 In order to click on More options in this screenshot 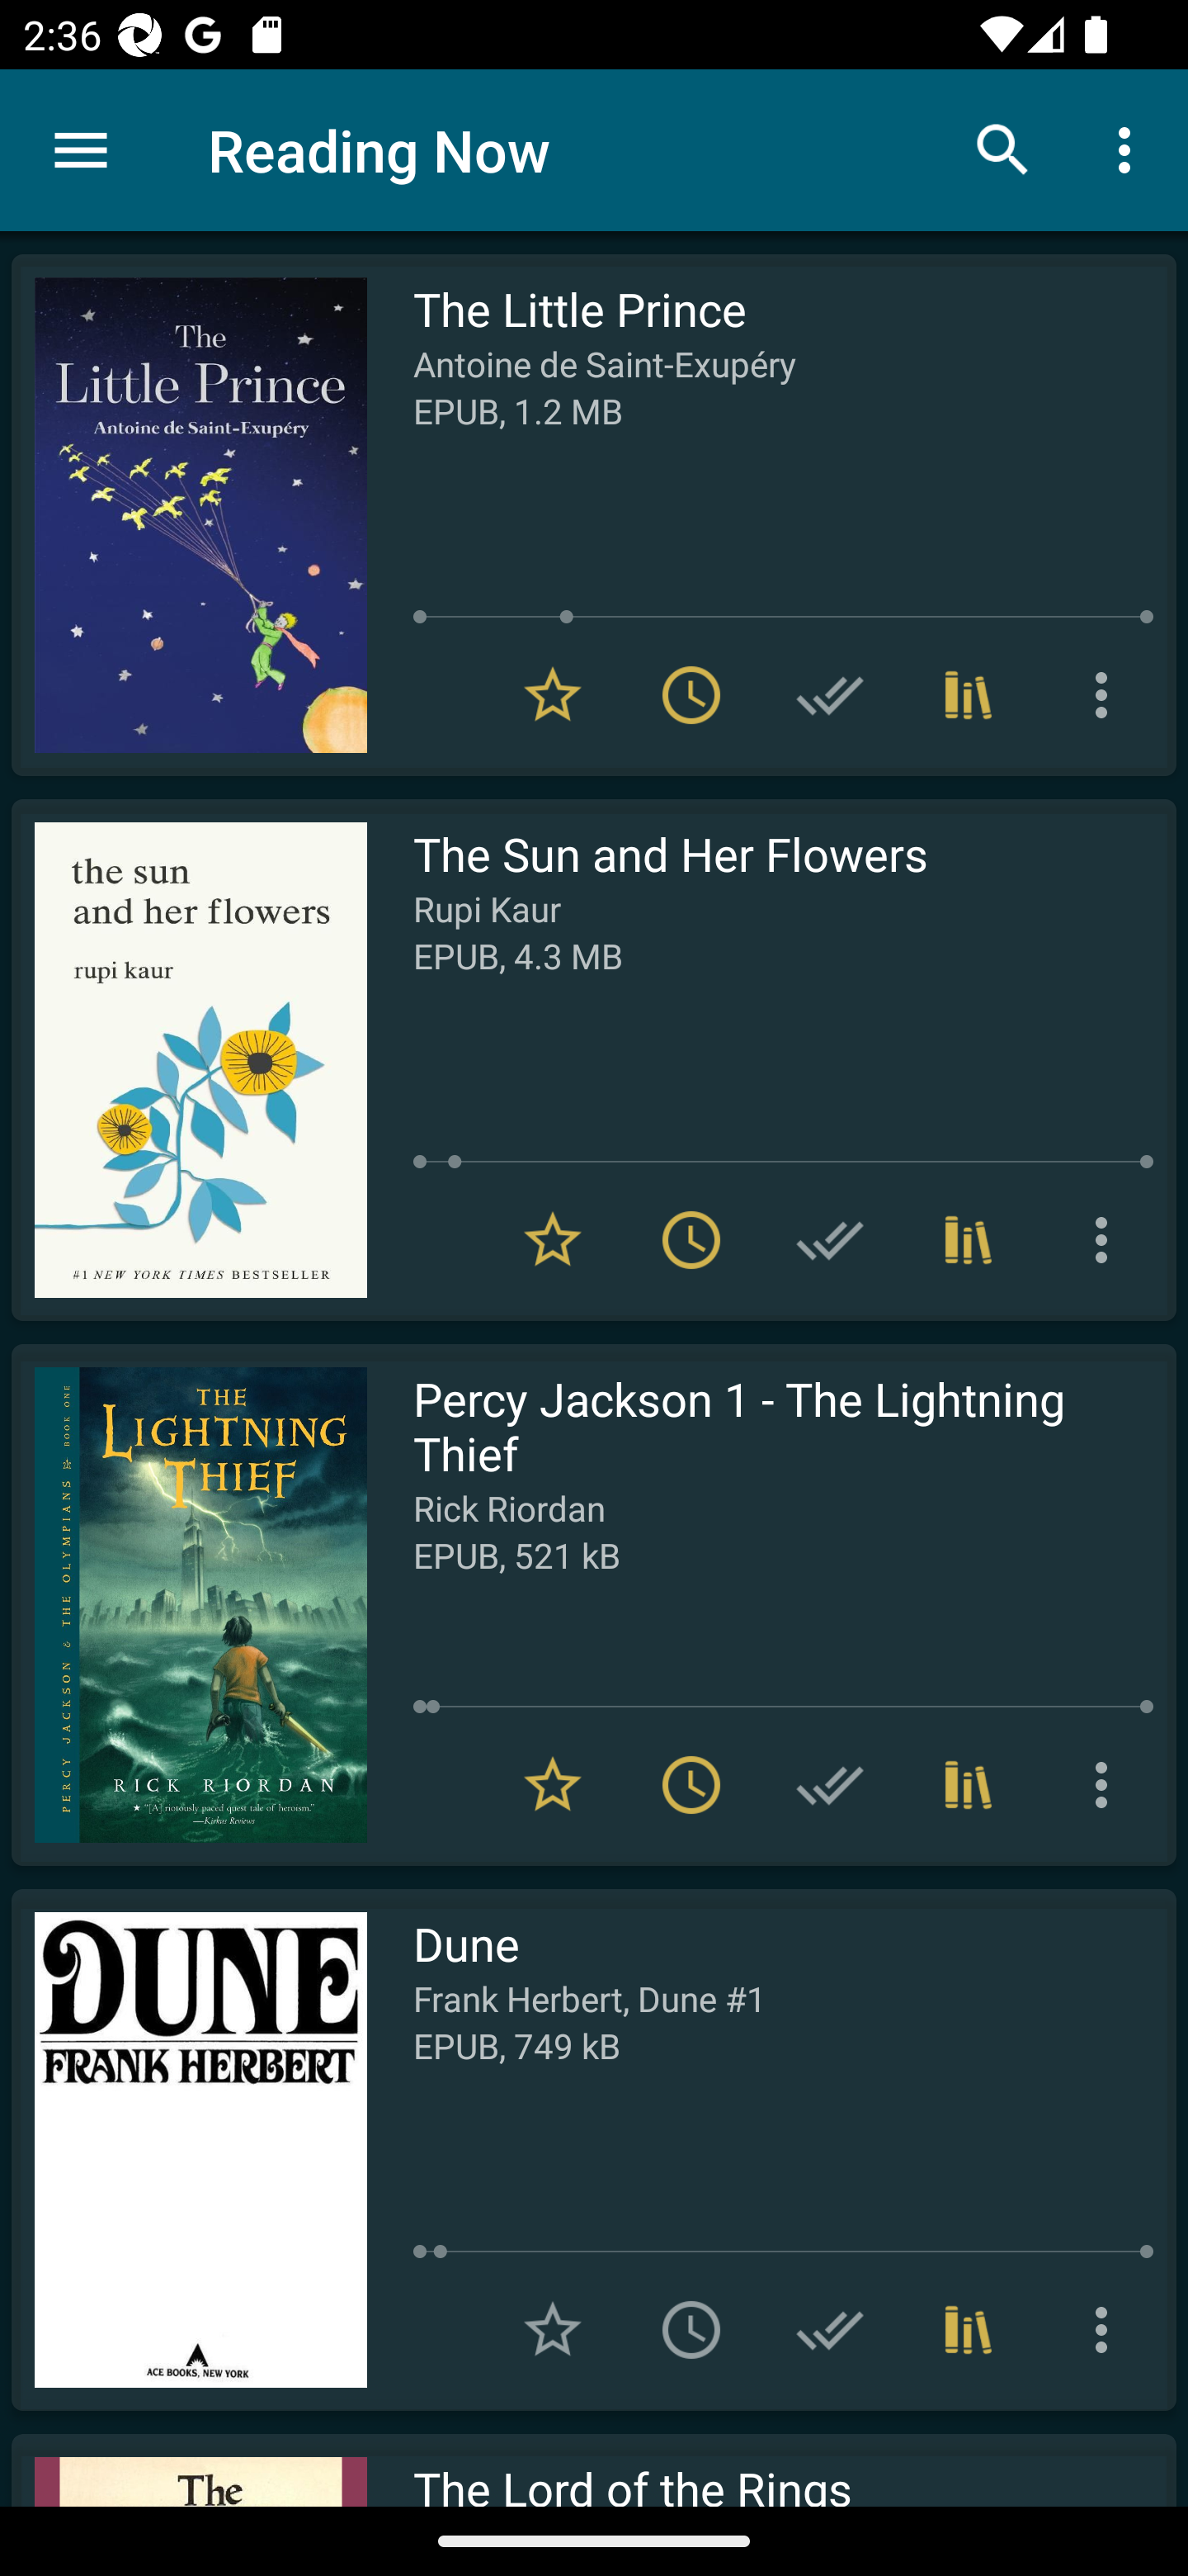, I will do `click(1107, 1785)`.